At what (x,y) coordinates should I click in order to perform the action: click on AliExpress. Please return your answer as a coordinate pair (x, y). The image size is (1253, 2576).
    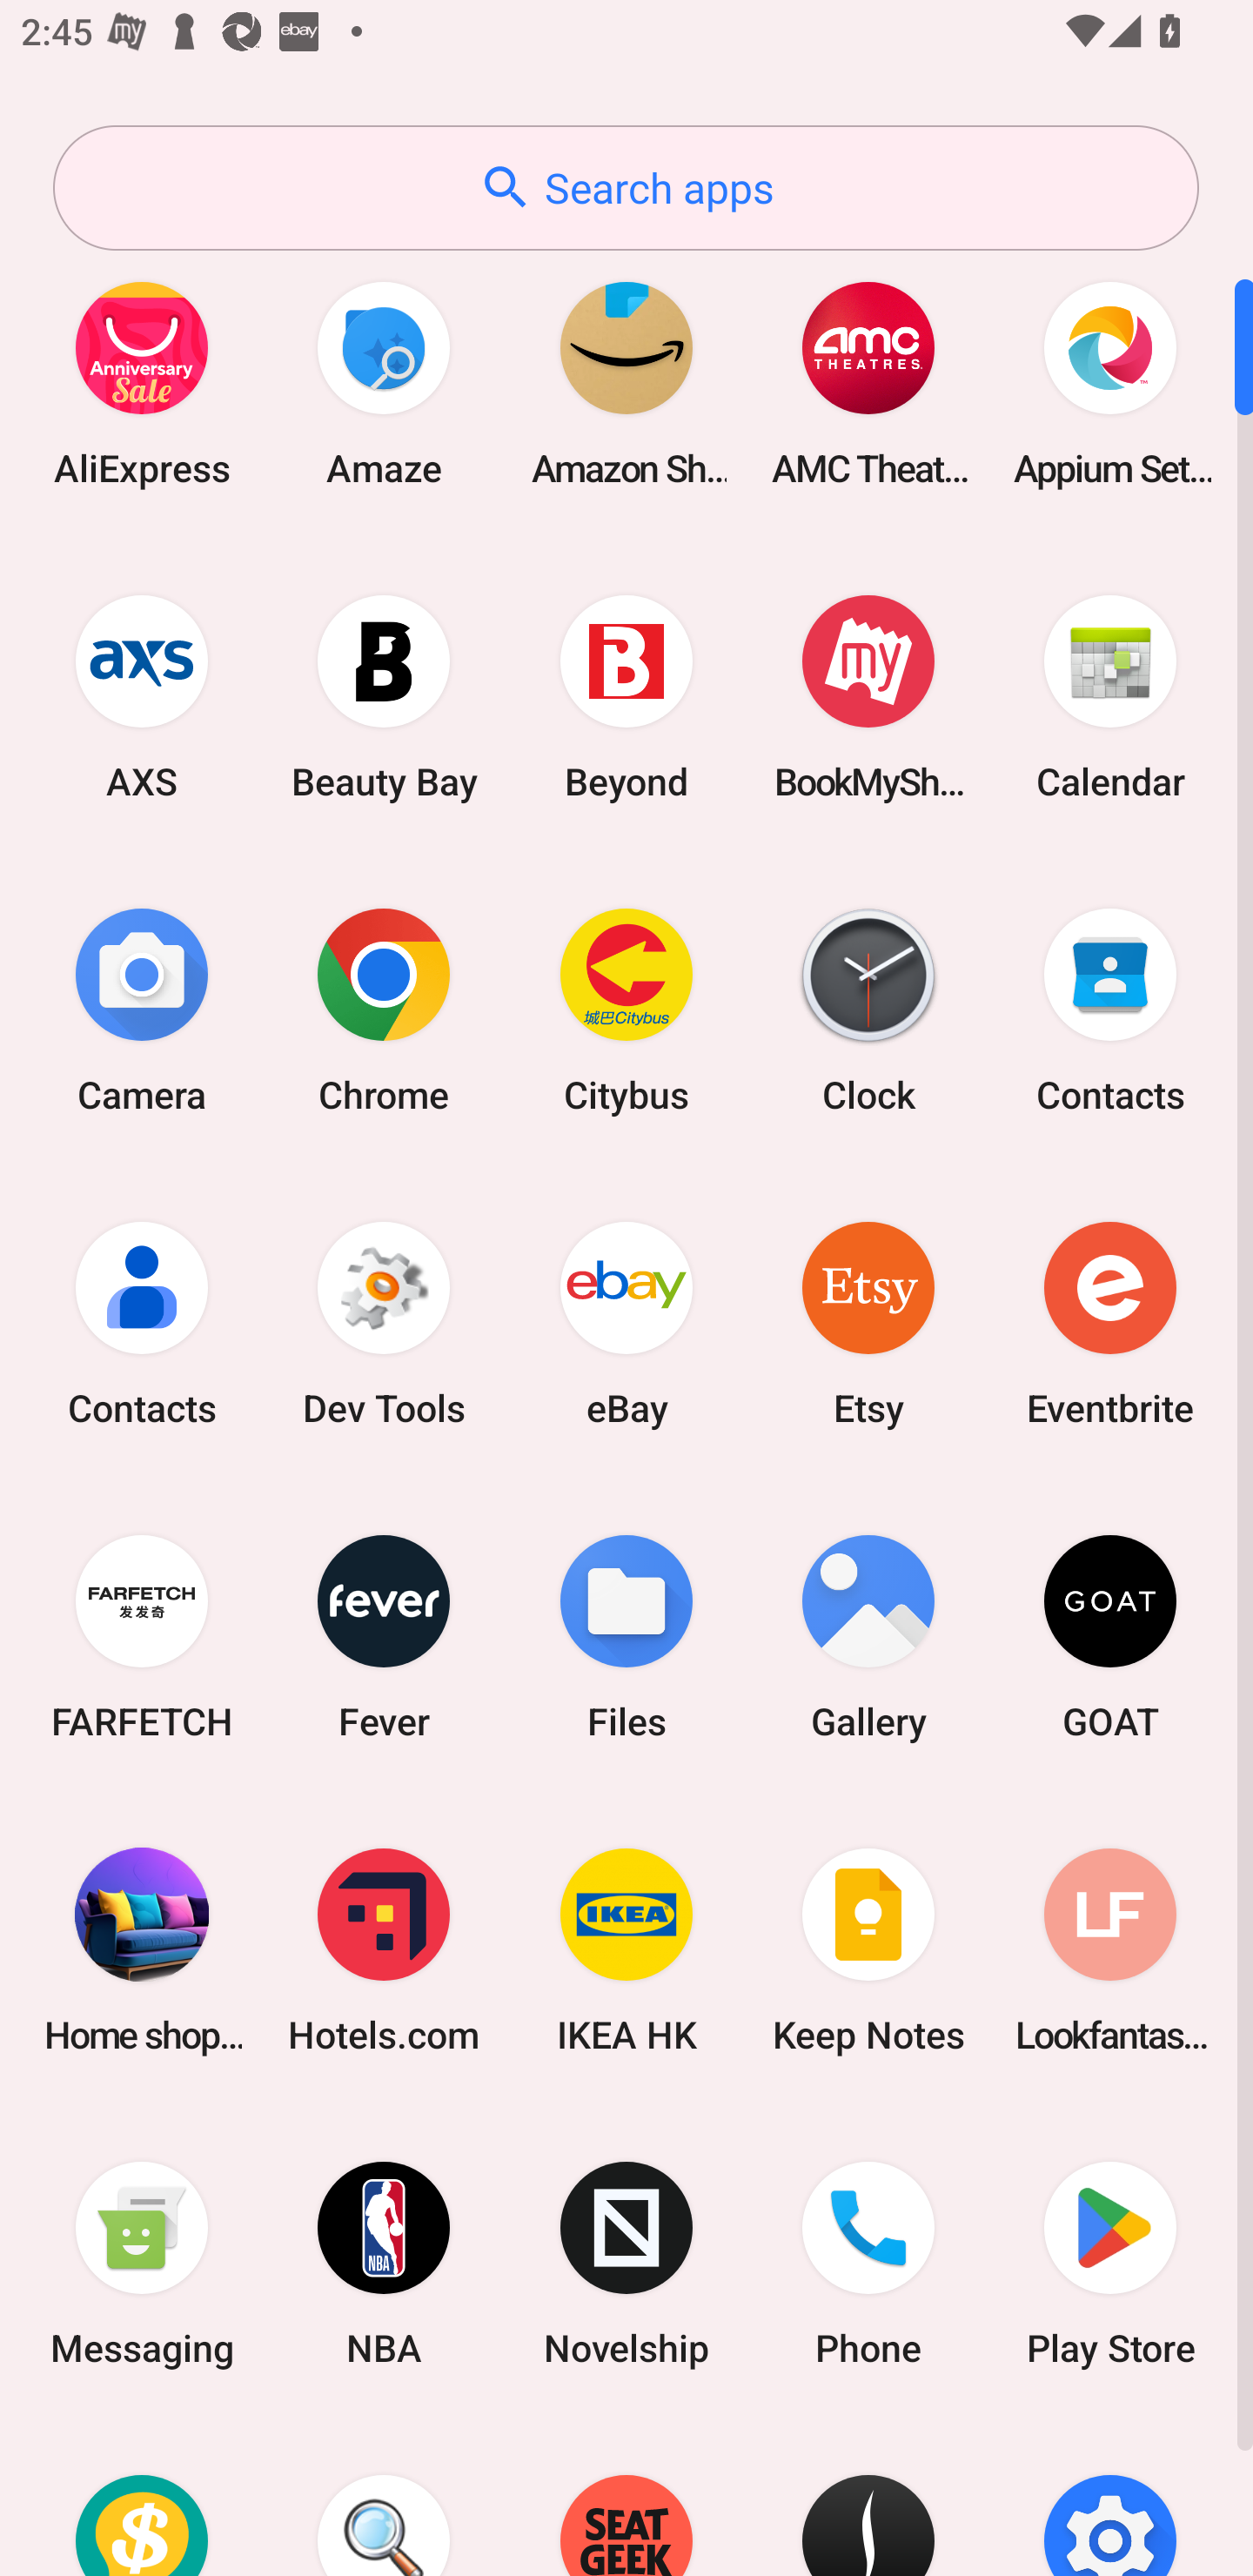
    Looking at the image, I should click on (142, 383).